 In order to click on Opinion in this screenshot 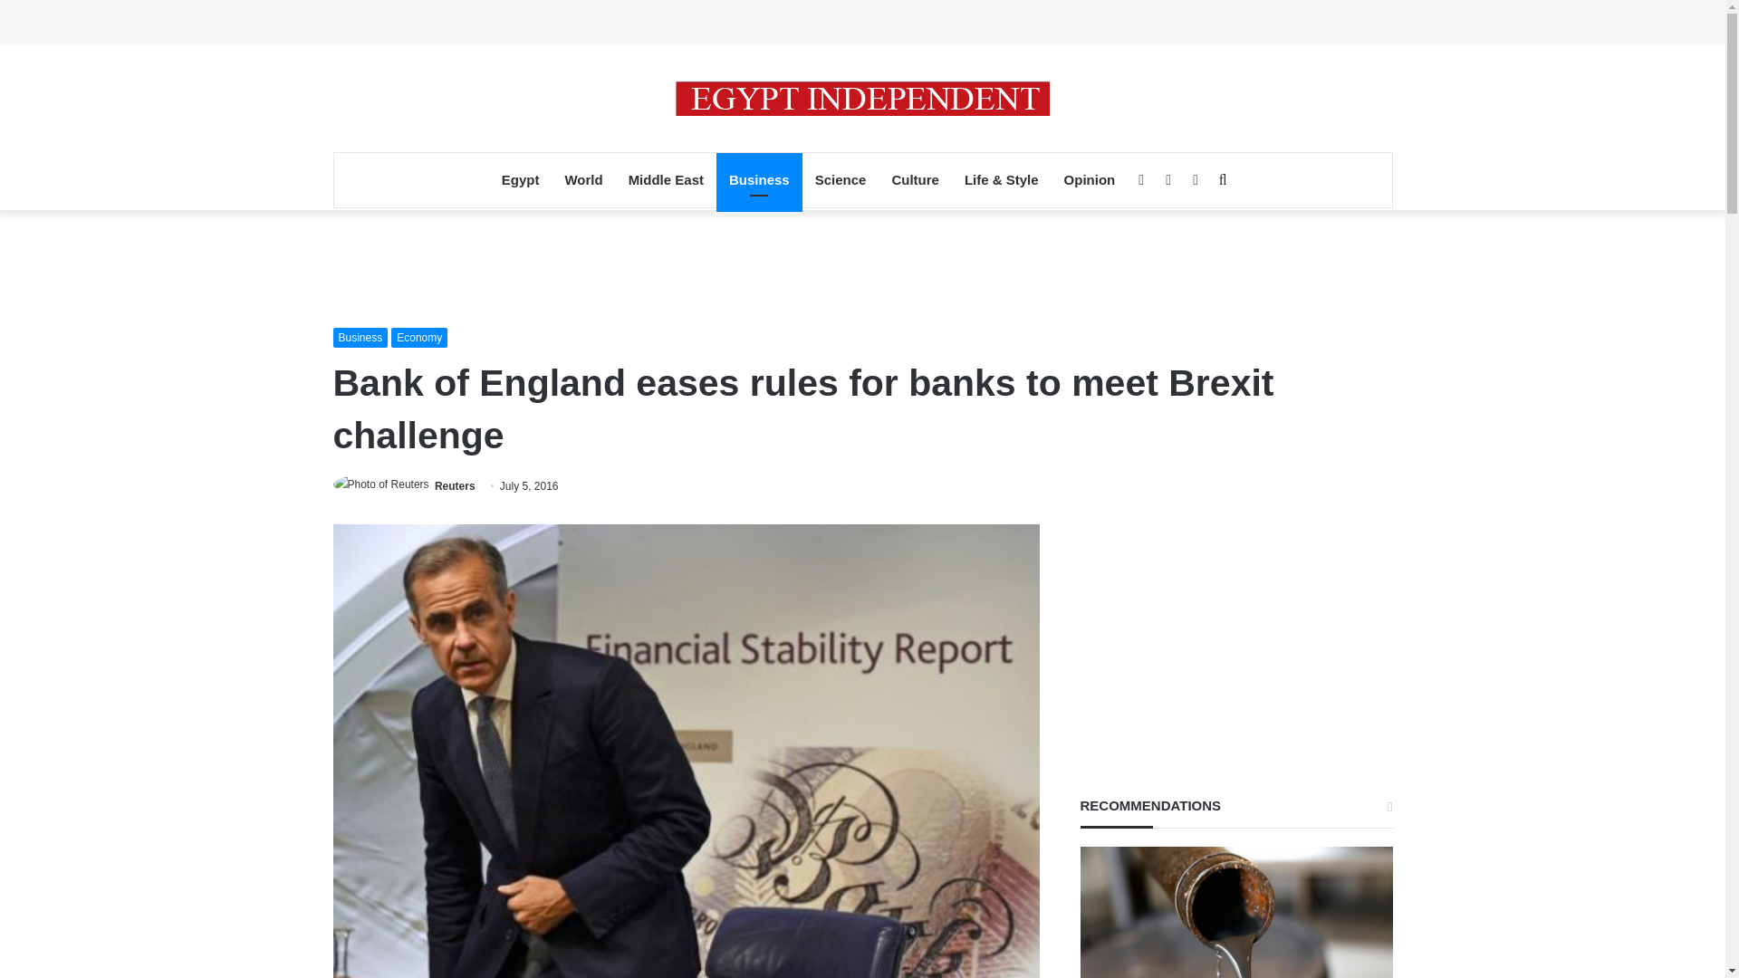, I will do `click(1090, 179)`.